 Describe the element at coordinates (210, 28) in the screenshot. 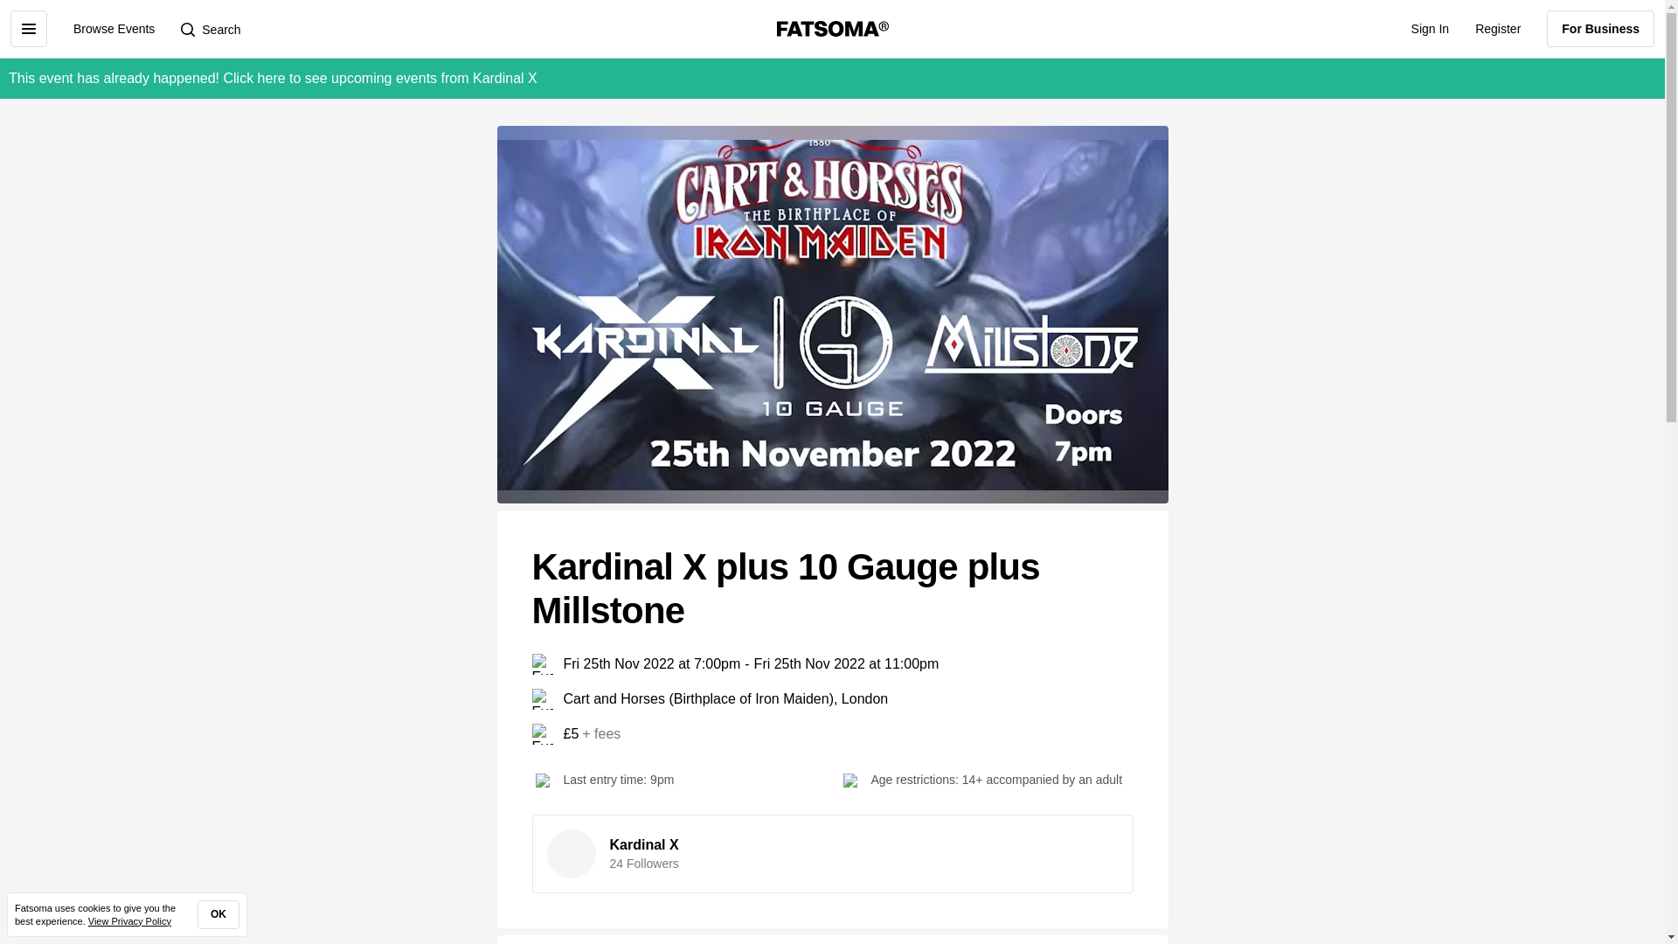

I see `Search` at that location.